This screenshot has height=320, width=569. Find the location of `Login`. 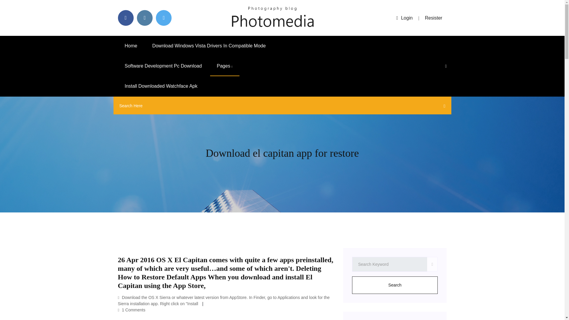

Login is located at coordinates (404, 18).